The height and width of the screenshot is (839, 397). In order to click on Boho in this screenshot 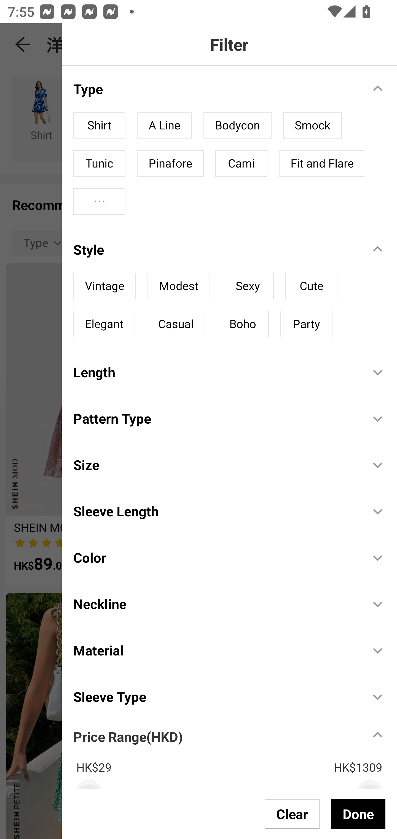, I will do `click(243, 324)`.